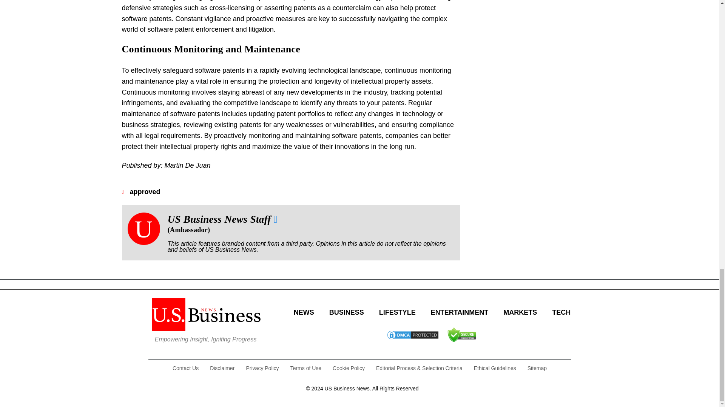 The width and height of the screenshot is (725, 407). What do you see at coordinates (412, 338) in the screenshot?
I see `DMCA.com Protection Status` at bounding box center [412, 338].